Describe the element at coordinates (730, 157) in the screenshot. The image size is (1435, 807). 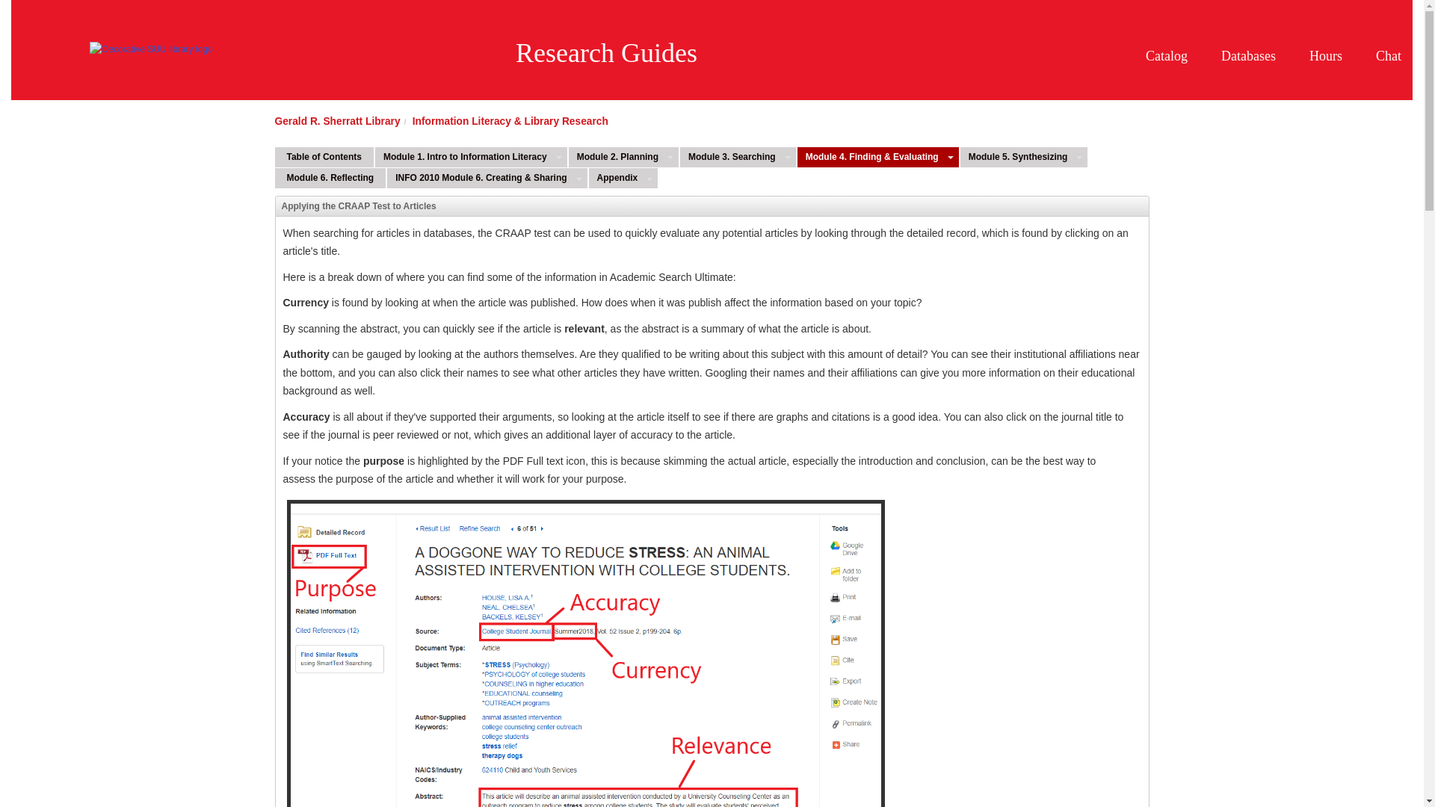
I see `Module 3. Searching` at that location.